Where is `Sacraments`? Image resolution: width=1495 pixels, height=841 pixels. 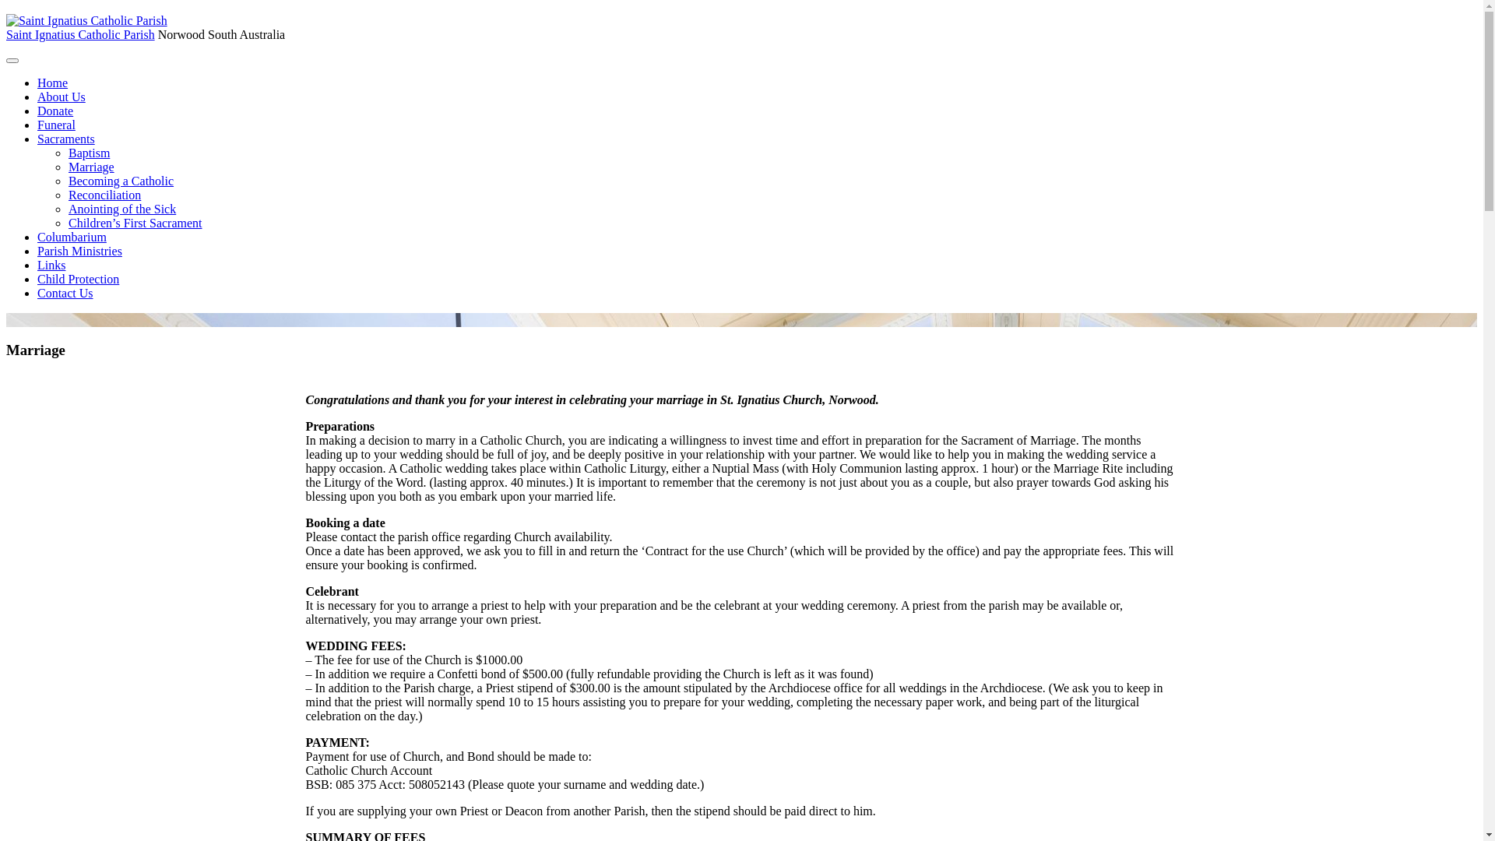
Sacraments is located at coordinates (66, 139).